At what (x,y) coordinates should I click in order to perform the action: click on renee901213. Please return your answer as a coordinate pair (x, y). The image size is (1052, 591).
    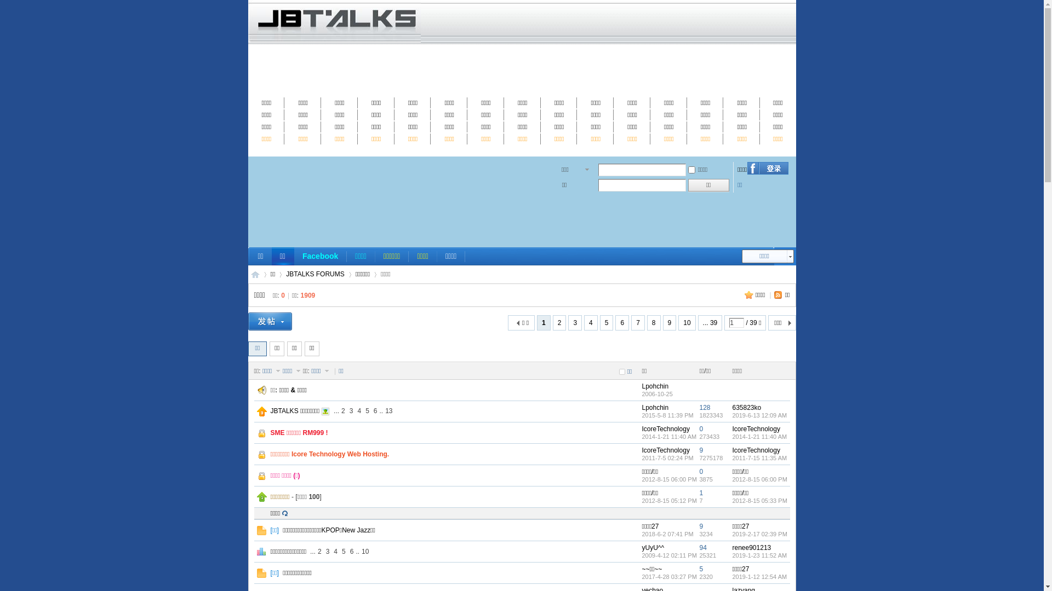
    Looking at the image, I should click on (752, 548).